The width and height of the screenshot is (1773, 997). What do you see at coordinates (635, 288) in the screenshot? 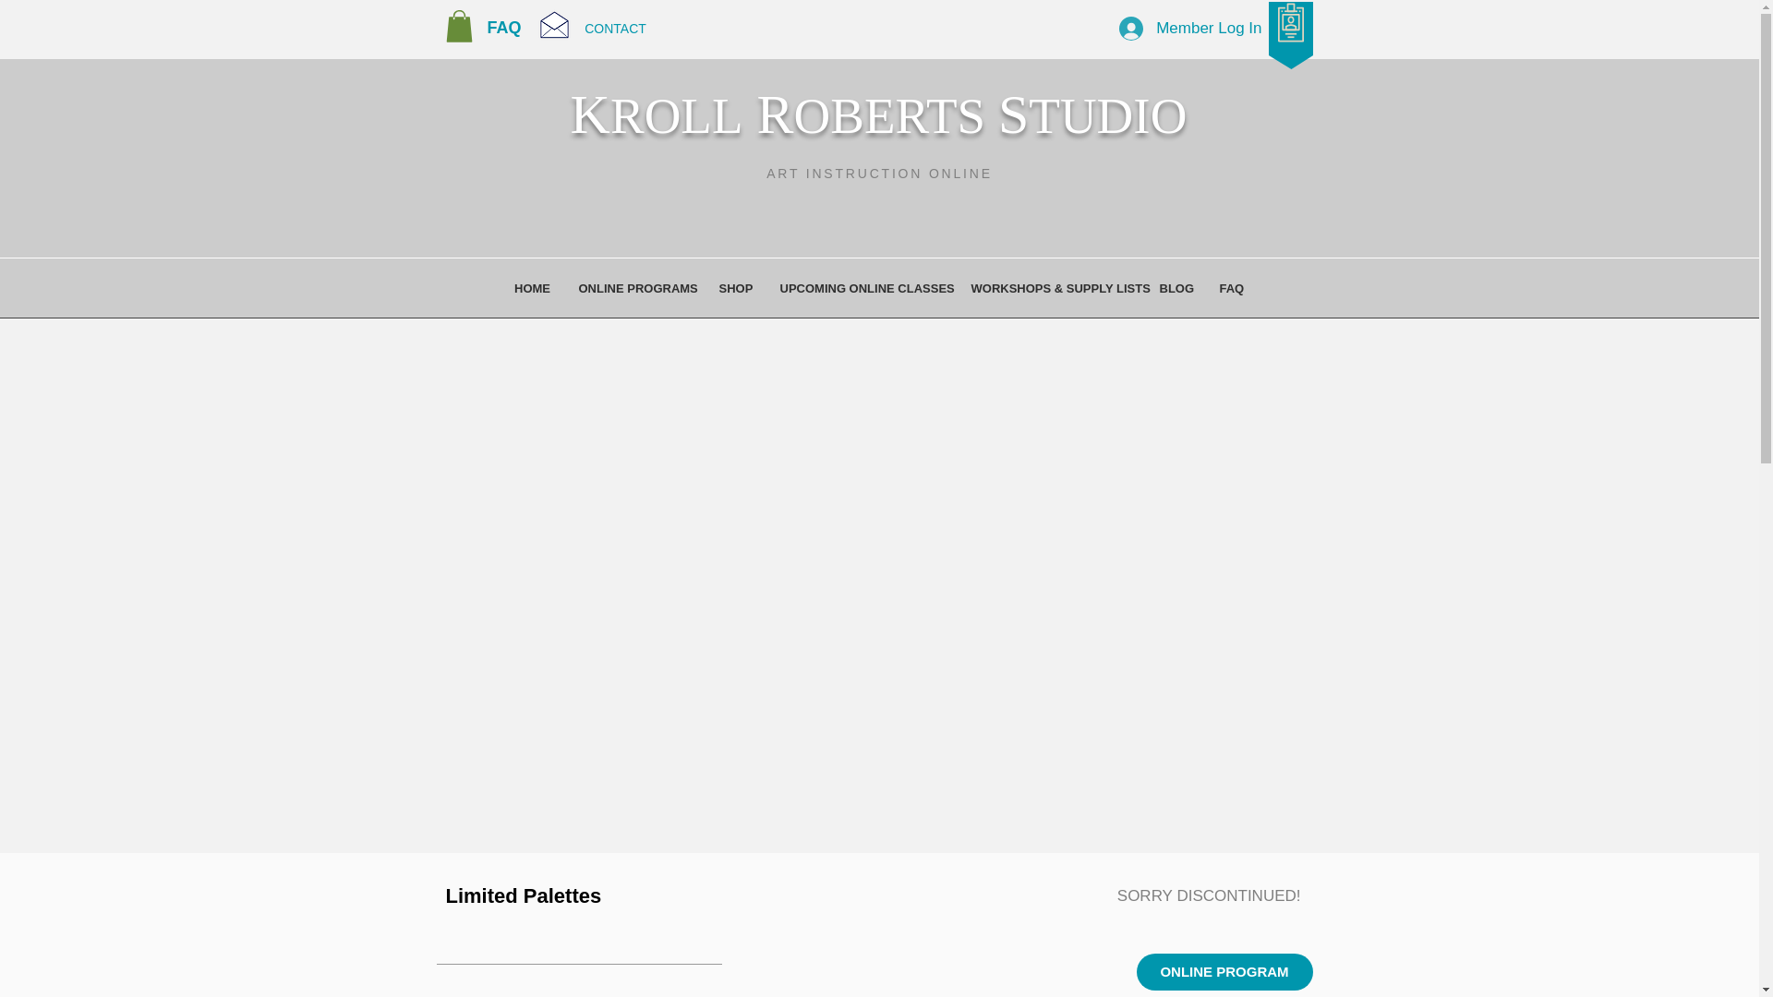
I see `ONLINE PROGRAMS` at bounding box center [635, 288].